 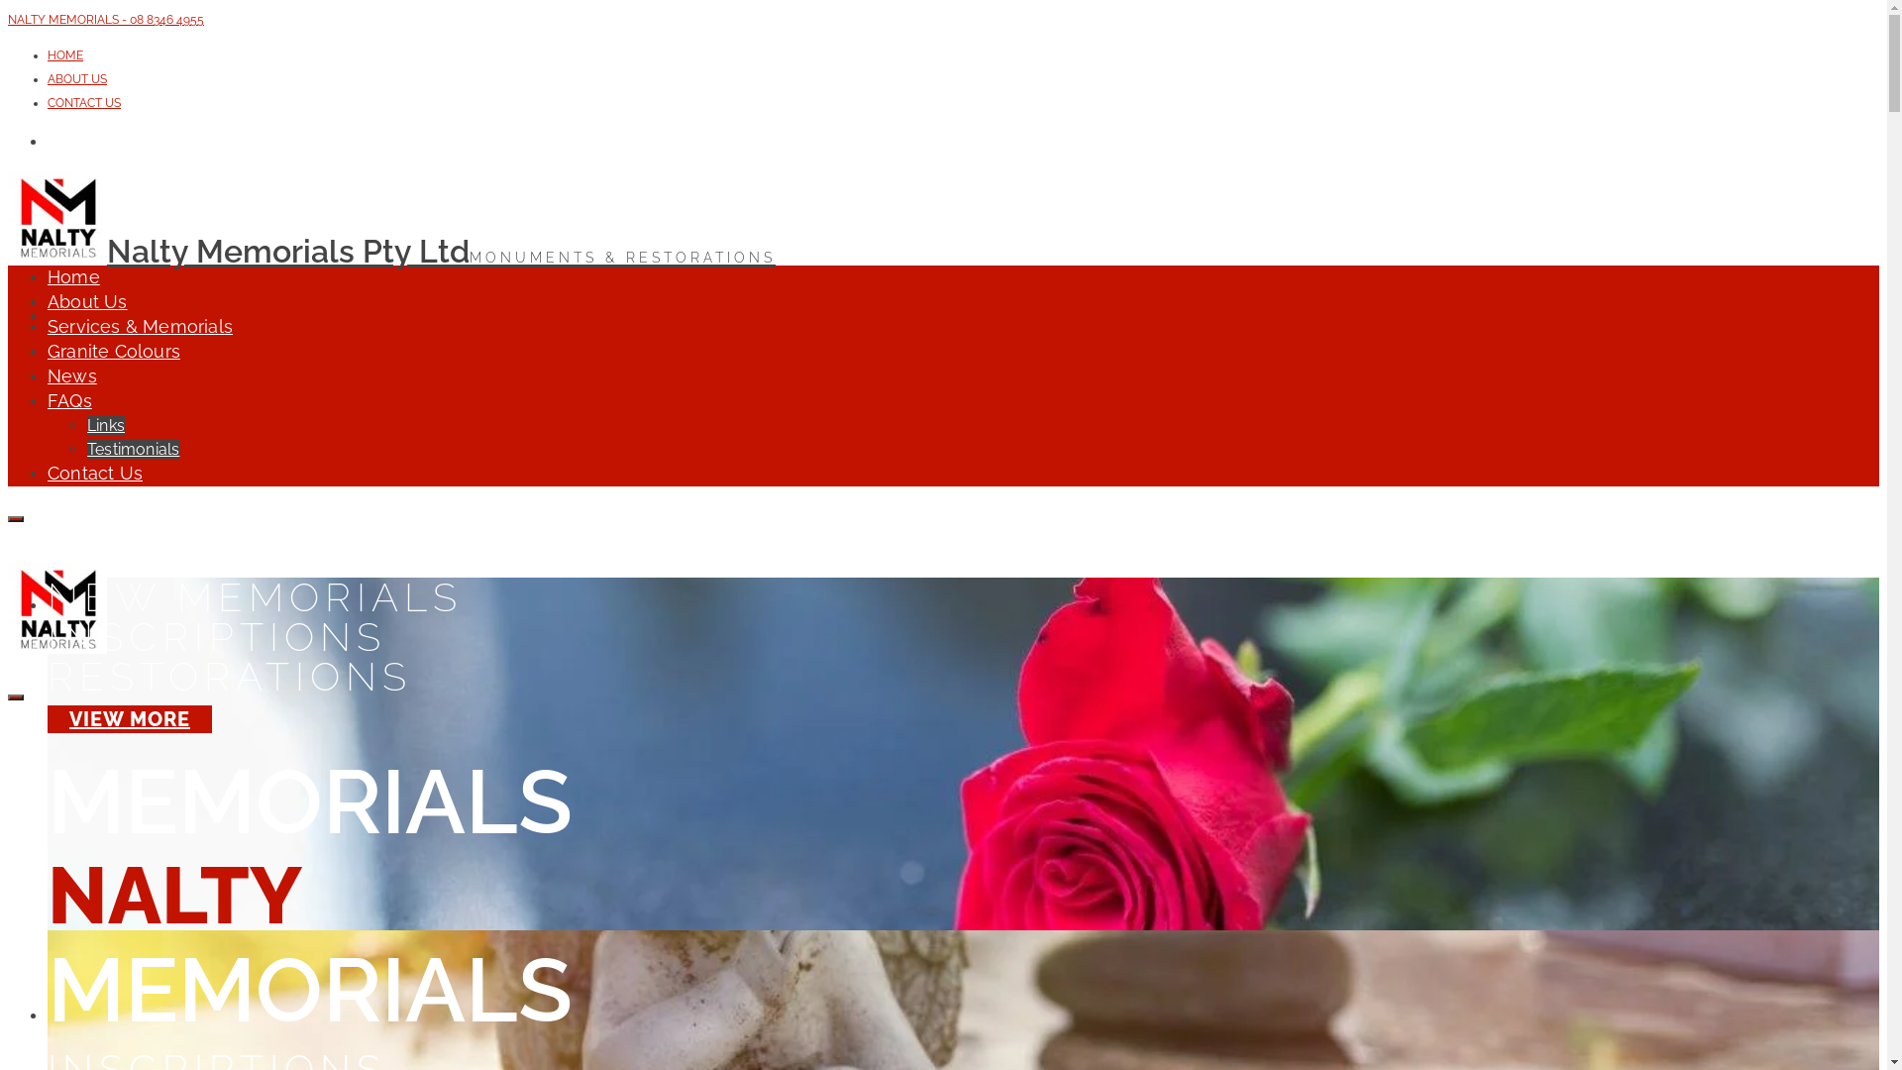 I want to click on Testimonials, so click(x=133, y=450).